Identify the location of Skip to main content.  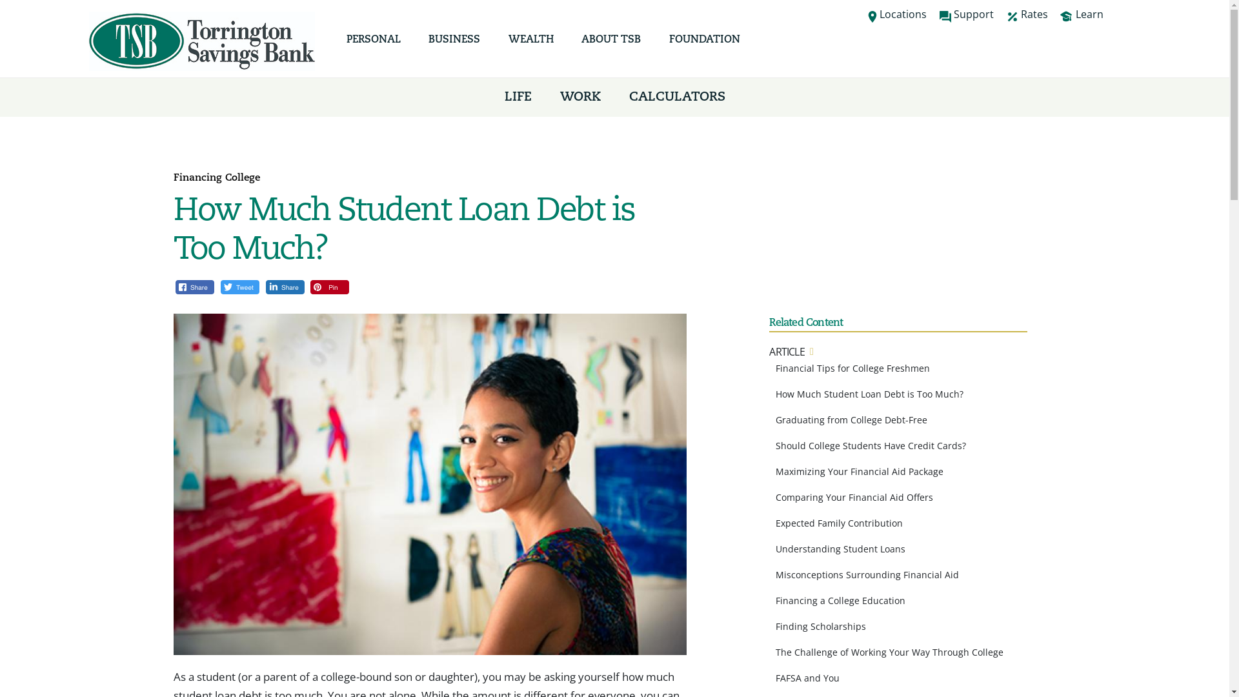
(591, 1).